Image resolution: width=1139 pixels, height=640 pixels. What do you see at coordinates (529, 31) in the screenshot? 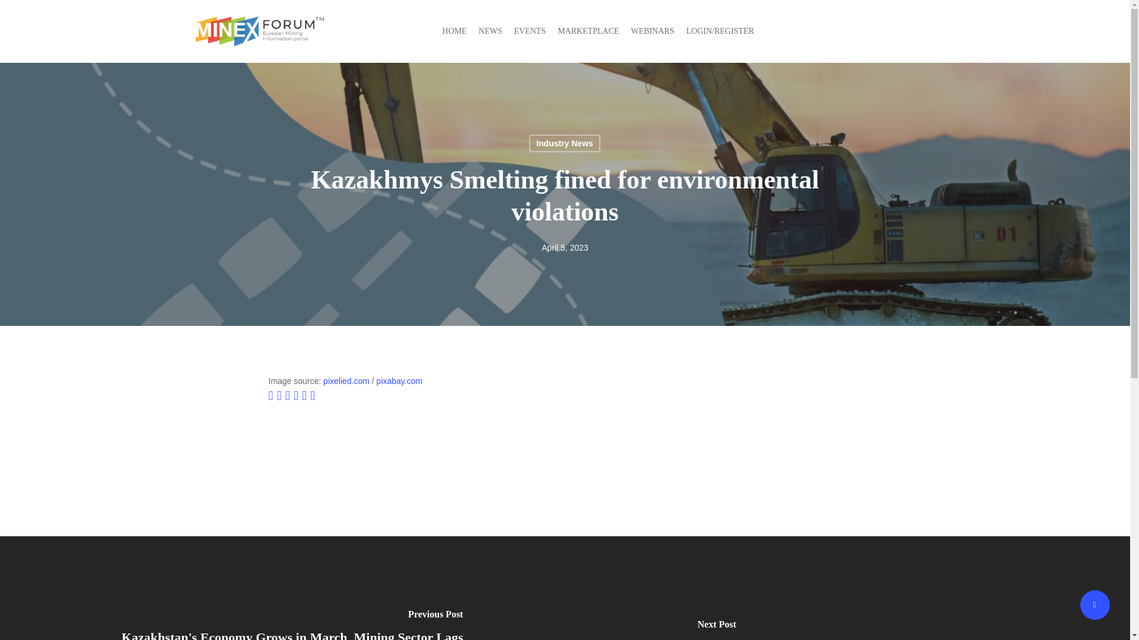
I see `EVENTS` at bounding box center [529, 31].